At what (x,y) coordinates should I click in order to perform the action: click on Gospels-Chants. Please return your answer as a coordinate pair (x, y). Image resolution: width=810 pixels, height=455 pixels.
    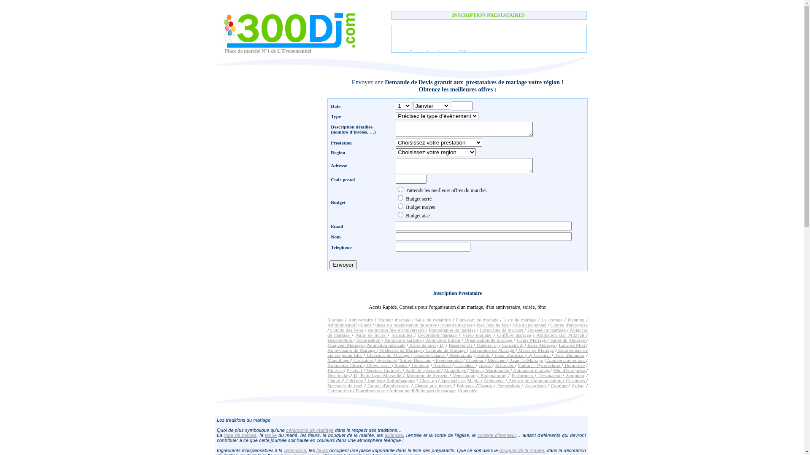
    Looking at the image, I should click on (429, 355).